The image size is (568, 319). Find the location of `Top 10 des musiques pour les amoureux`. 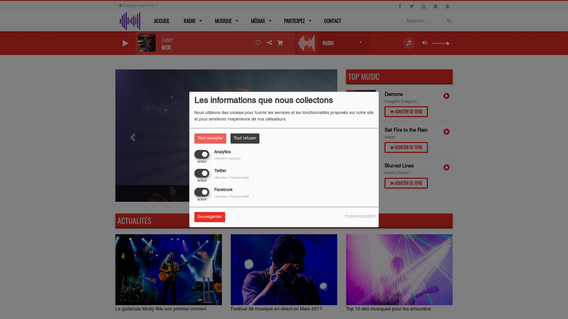

Top 10 des musiques pour les amoureux is located at coordinates (399, 273).